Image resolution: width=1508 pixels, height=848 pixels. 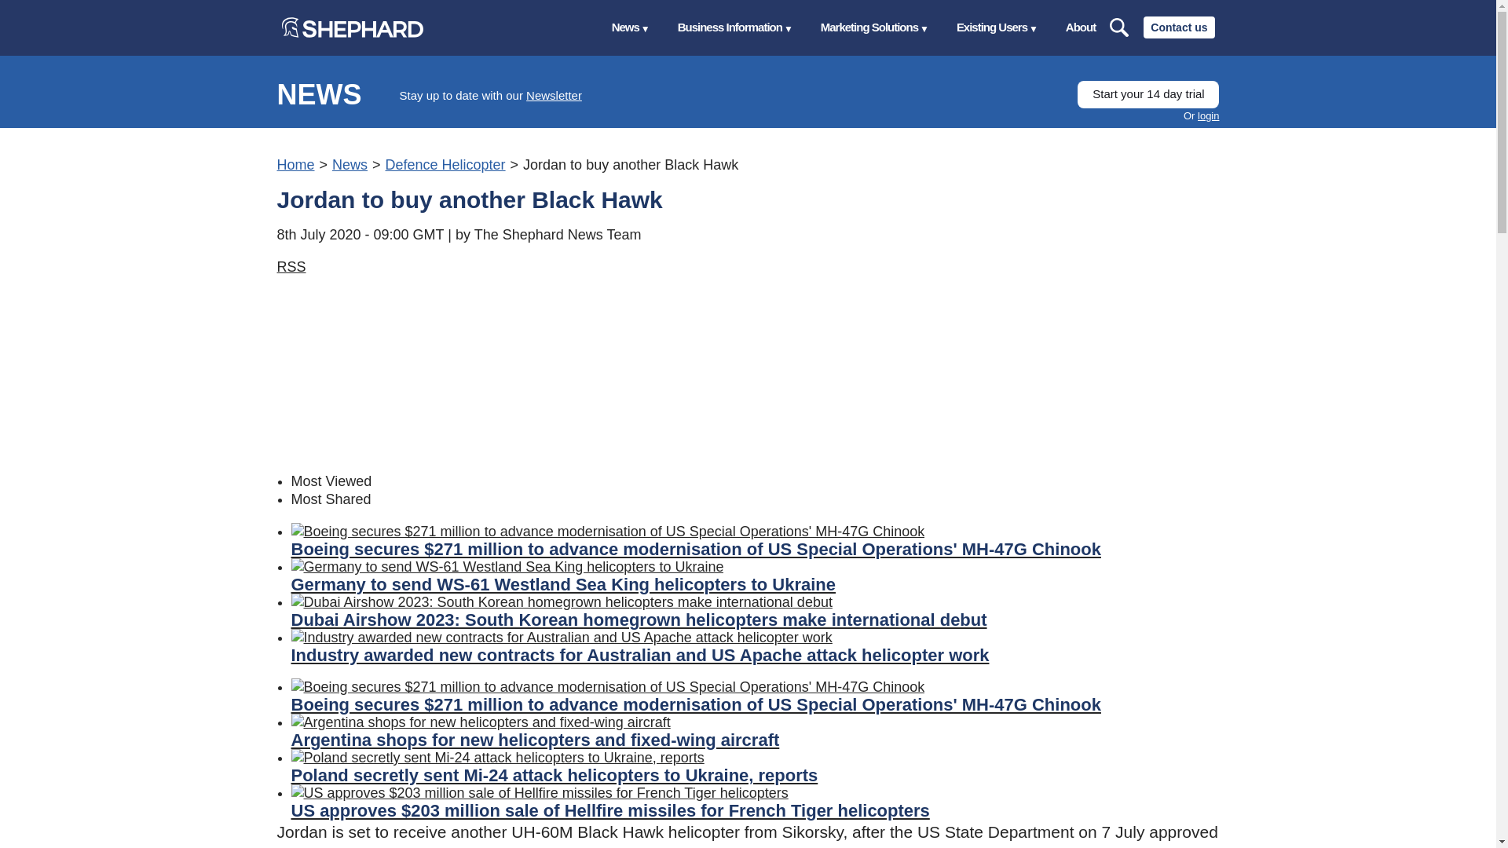 What do you see at coordinates (394, 374) in the screenshot?
I see `3rd party ad content` at bounding box center [394, 374].